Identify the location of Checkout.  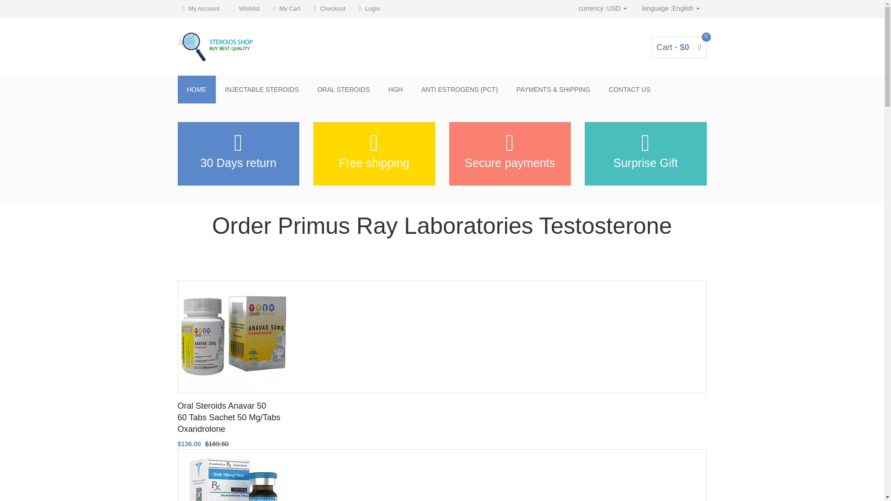
(329, 9).